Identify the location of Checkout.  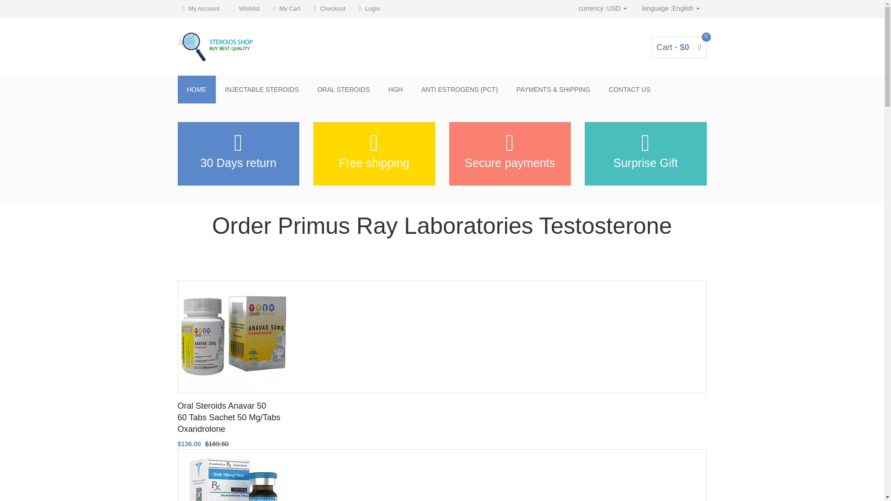
(329, 9).